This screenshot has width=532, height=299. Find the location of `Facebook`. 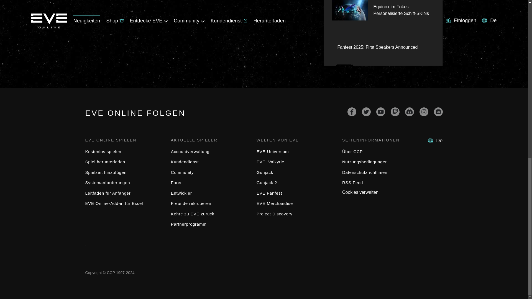

Facebook is located at coordinates (352, 112).